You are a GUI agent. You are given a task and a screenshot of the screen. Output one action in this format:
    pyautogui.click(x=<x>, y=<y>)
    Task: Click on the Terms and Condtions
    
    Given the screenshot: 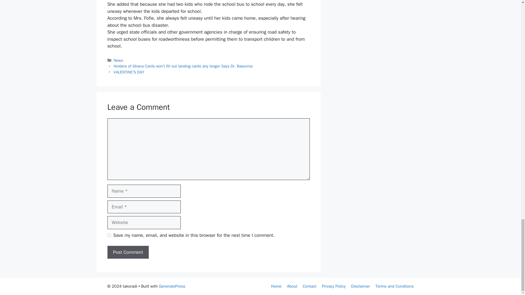 What is the action you would take?
    pyautogui.click(x=394, y=286)
    